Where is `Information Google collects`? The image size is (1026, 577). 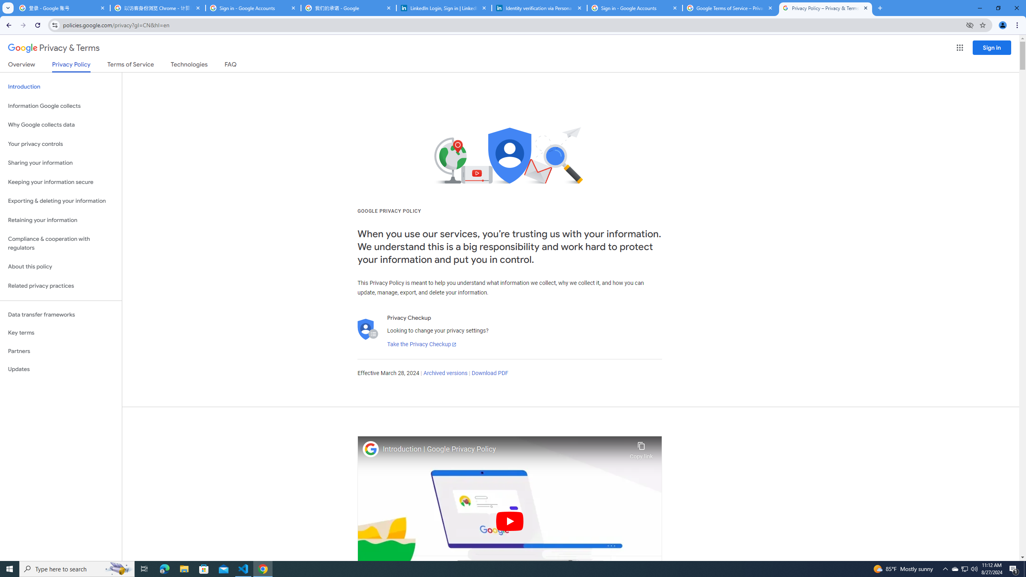 Information Google collects is located at coordinates (61, 106).